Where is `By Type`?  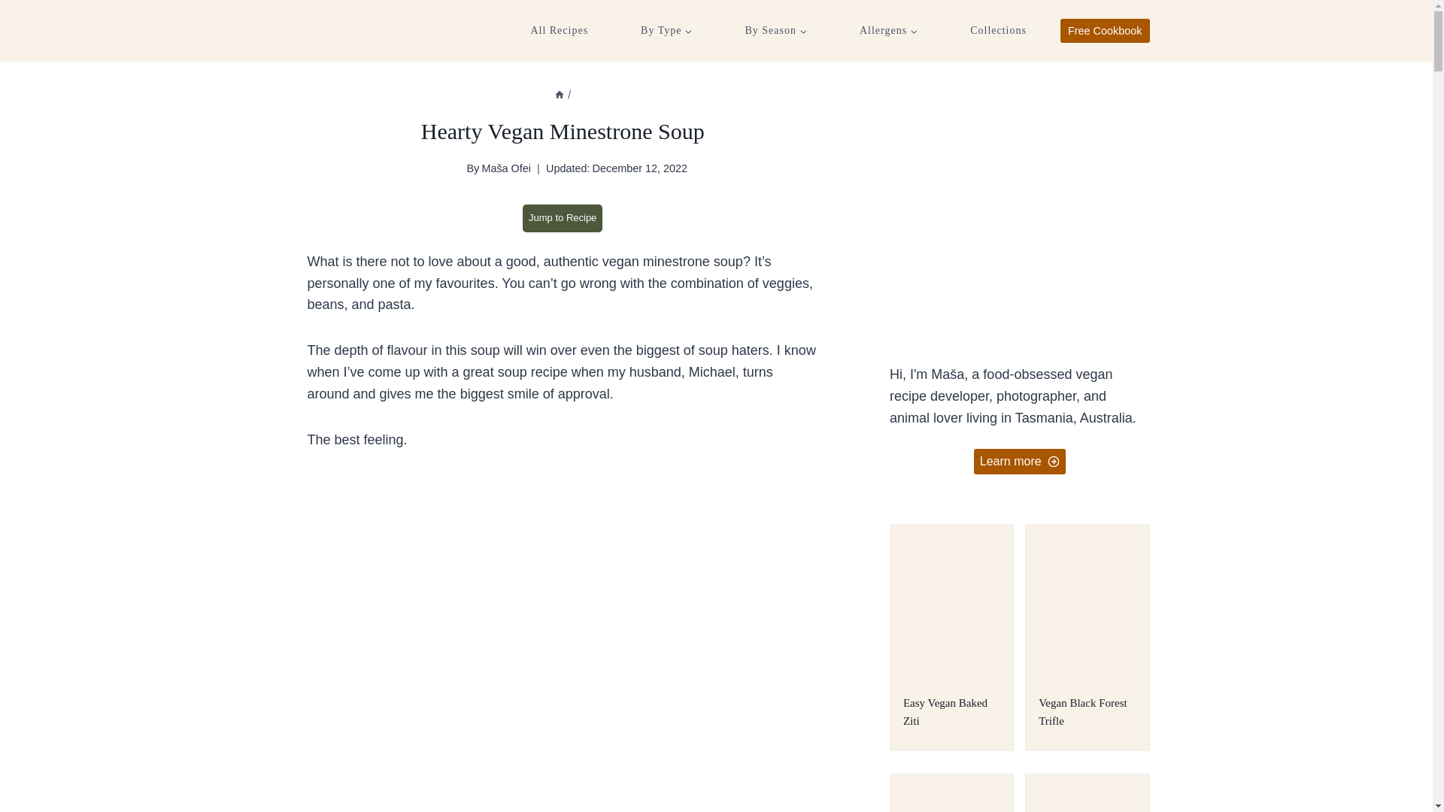 By Type is located at coordinates (666, 31).